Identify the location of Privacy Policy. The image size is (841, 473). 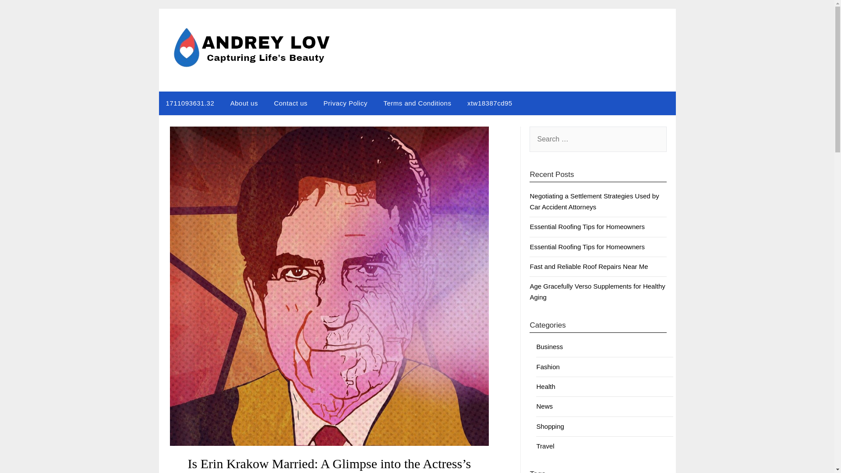
(345, 103).